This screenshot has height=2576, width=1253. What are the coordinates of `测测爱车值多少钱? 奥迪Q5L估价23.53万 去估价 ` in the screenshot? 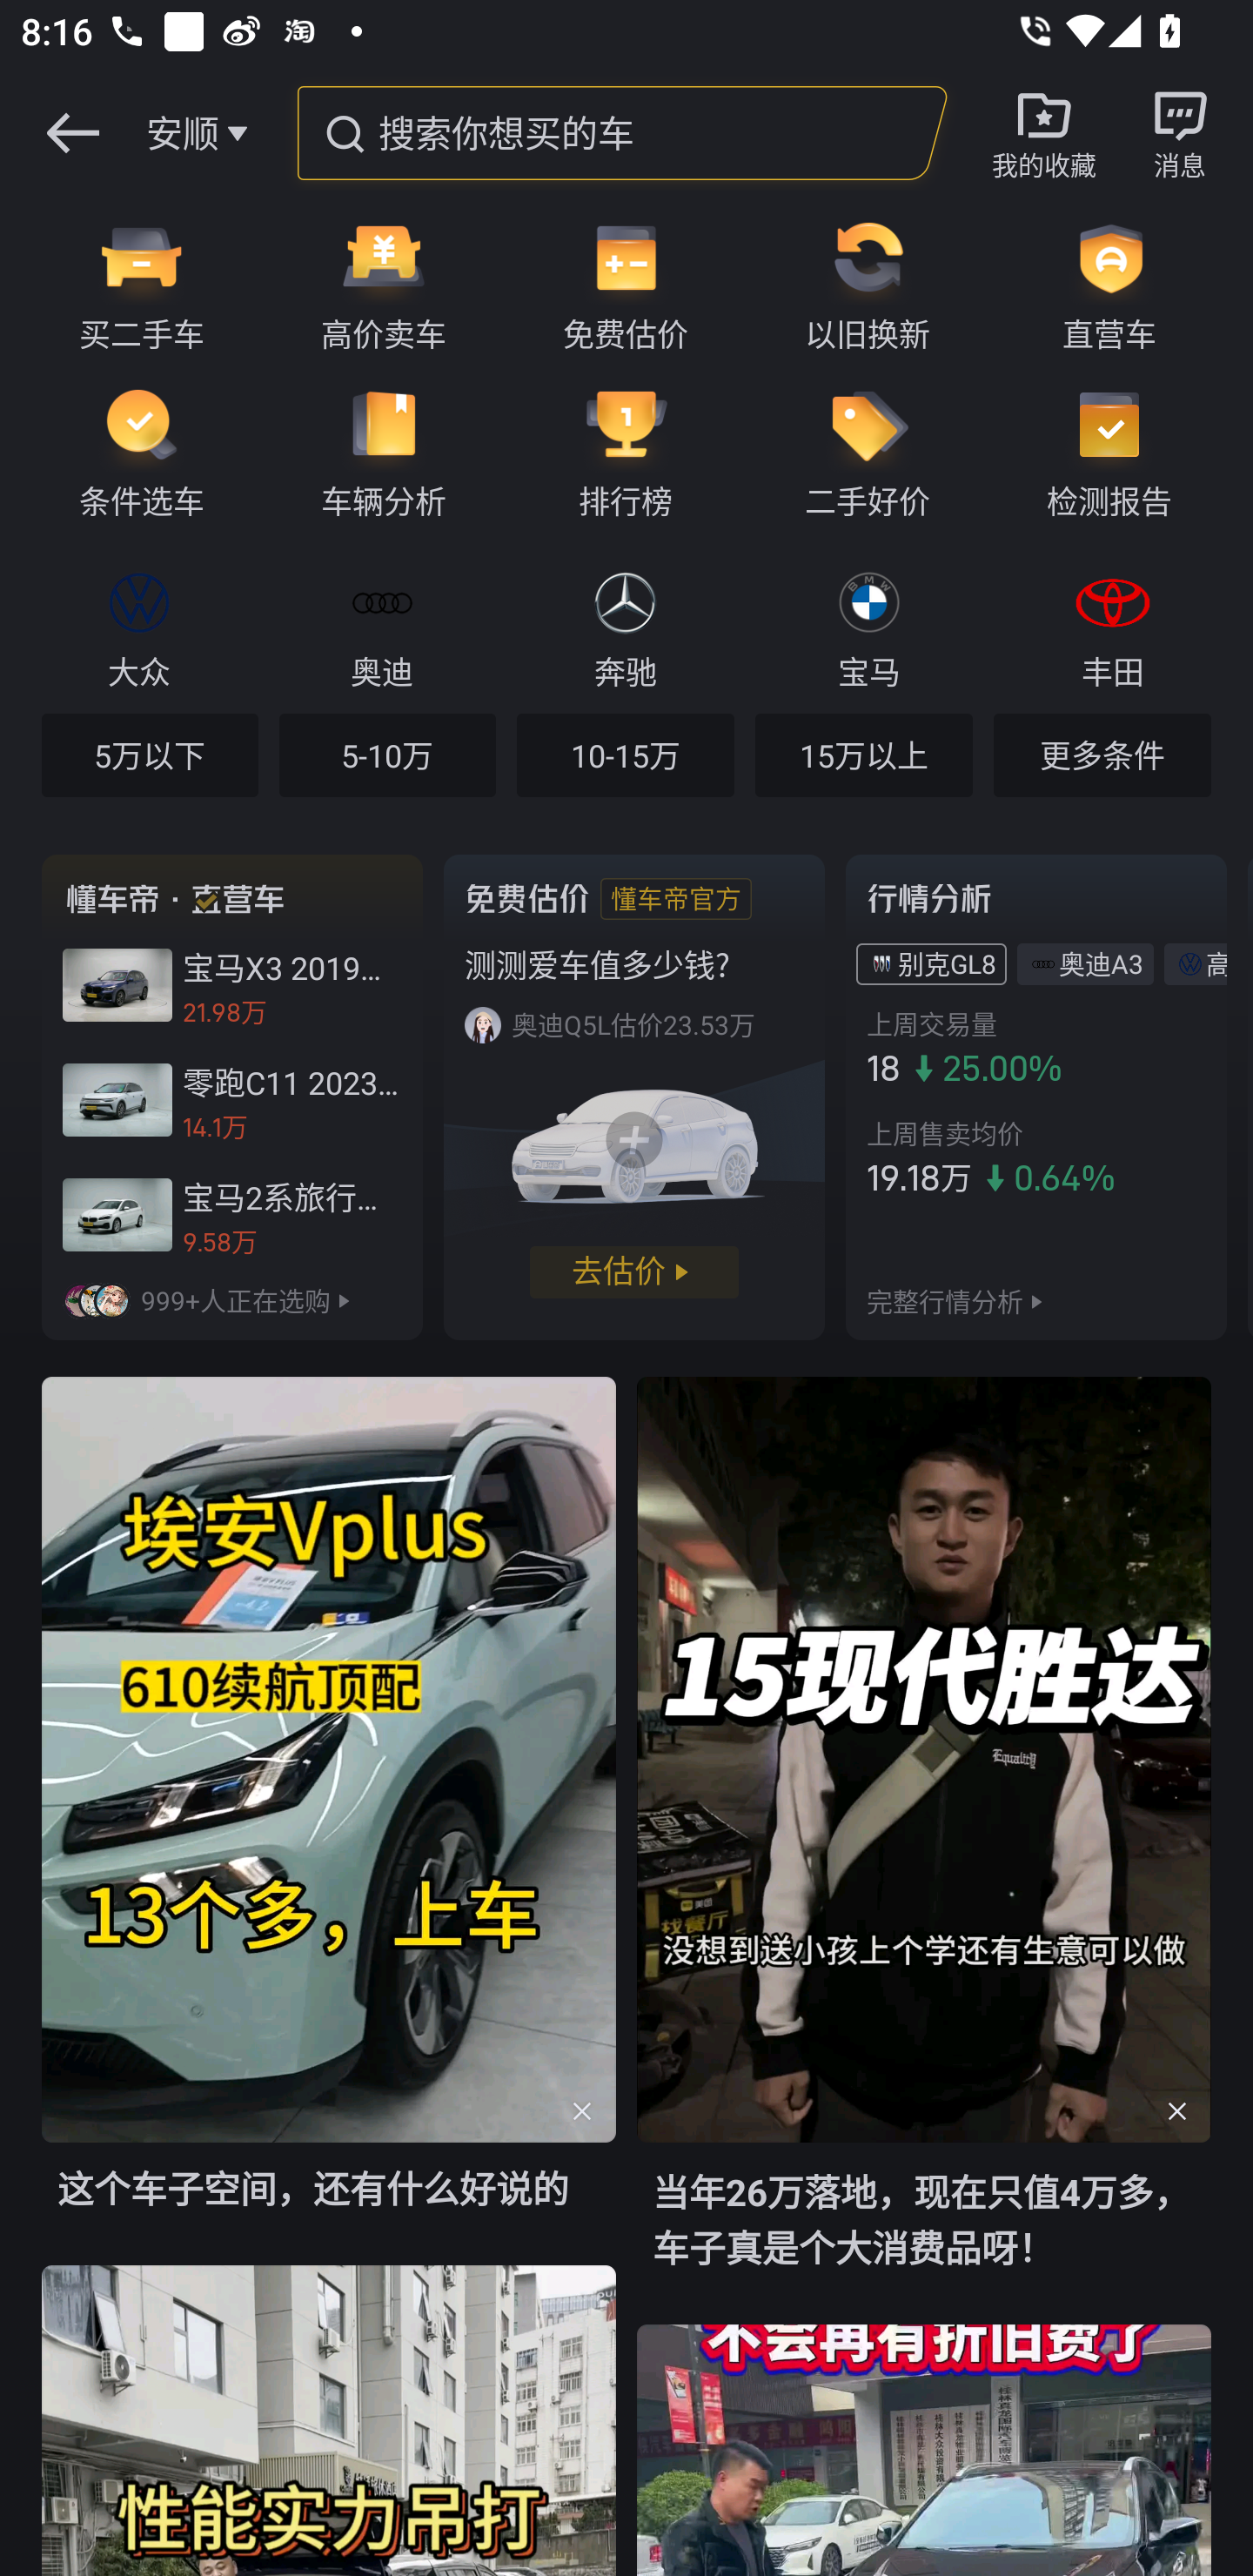 It's located at (633, 1097).